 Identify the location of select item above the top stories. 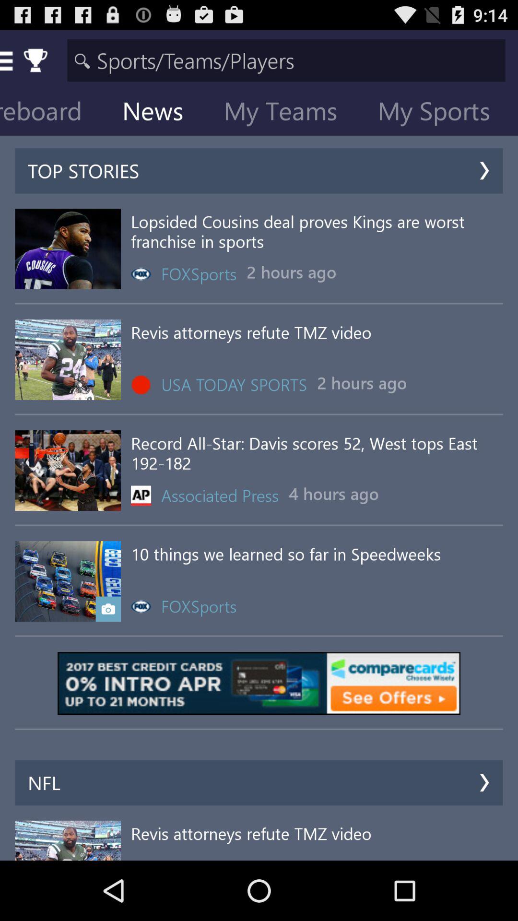
(441, 113).